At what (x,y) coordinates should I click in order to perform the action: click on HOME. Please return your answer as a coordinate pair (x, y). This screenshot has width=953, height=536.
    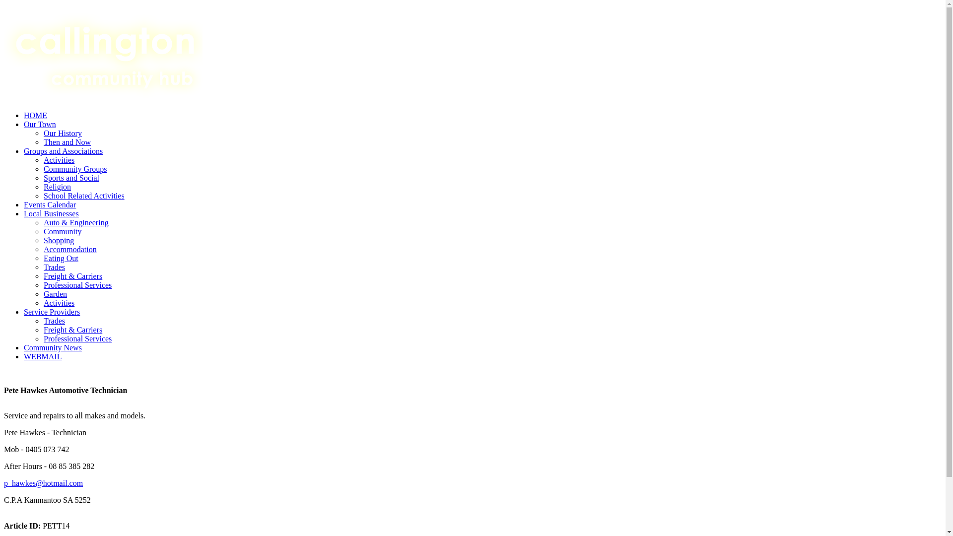
    Looking at the image, I should click on (36, 115).